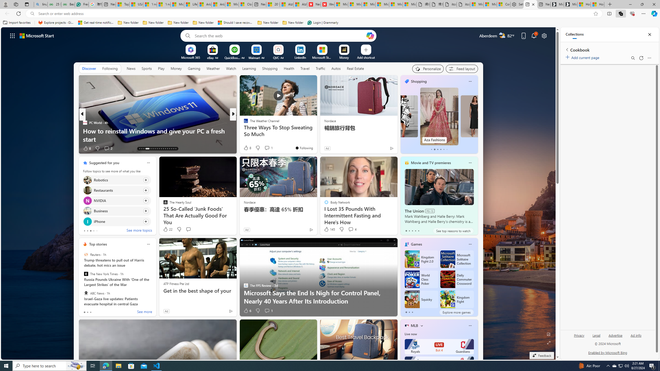  What do you see at coordinates (86, 274) in the screenshot?
I see `The New York Times` at bounding box center [86, 274].